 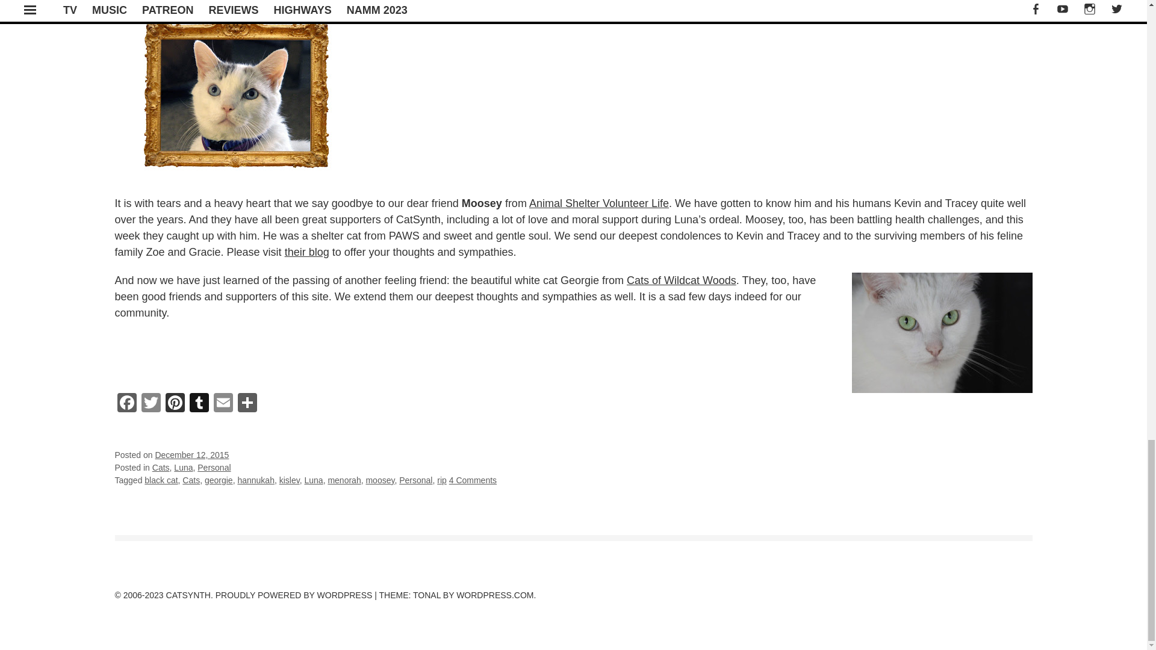 What do you see at coordinates (126, 404) in the screenshot?
I see `Facebook` at bounding box center [126, 404].